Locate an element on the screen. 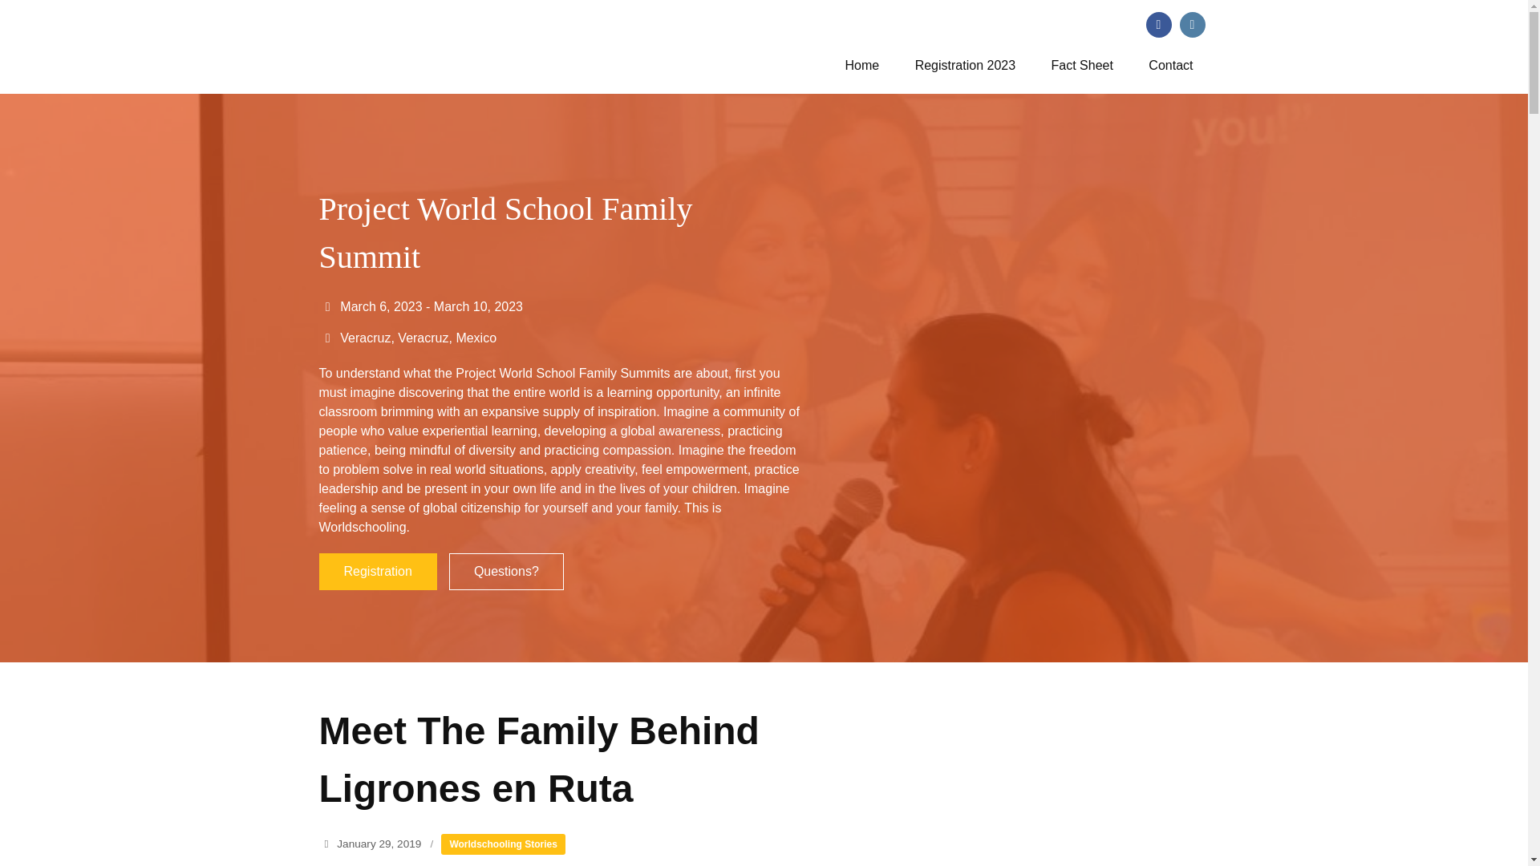 The image size is (1540, 866). Registration 2023 is located at coordinates (966, 65).